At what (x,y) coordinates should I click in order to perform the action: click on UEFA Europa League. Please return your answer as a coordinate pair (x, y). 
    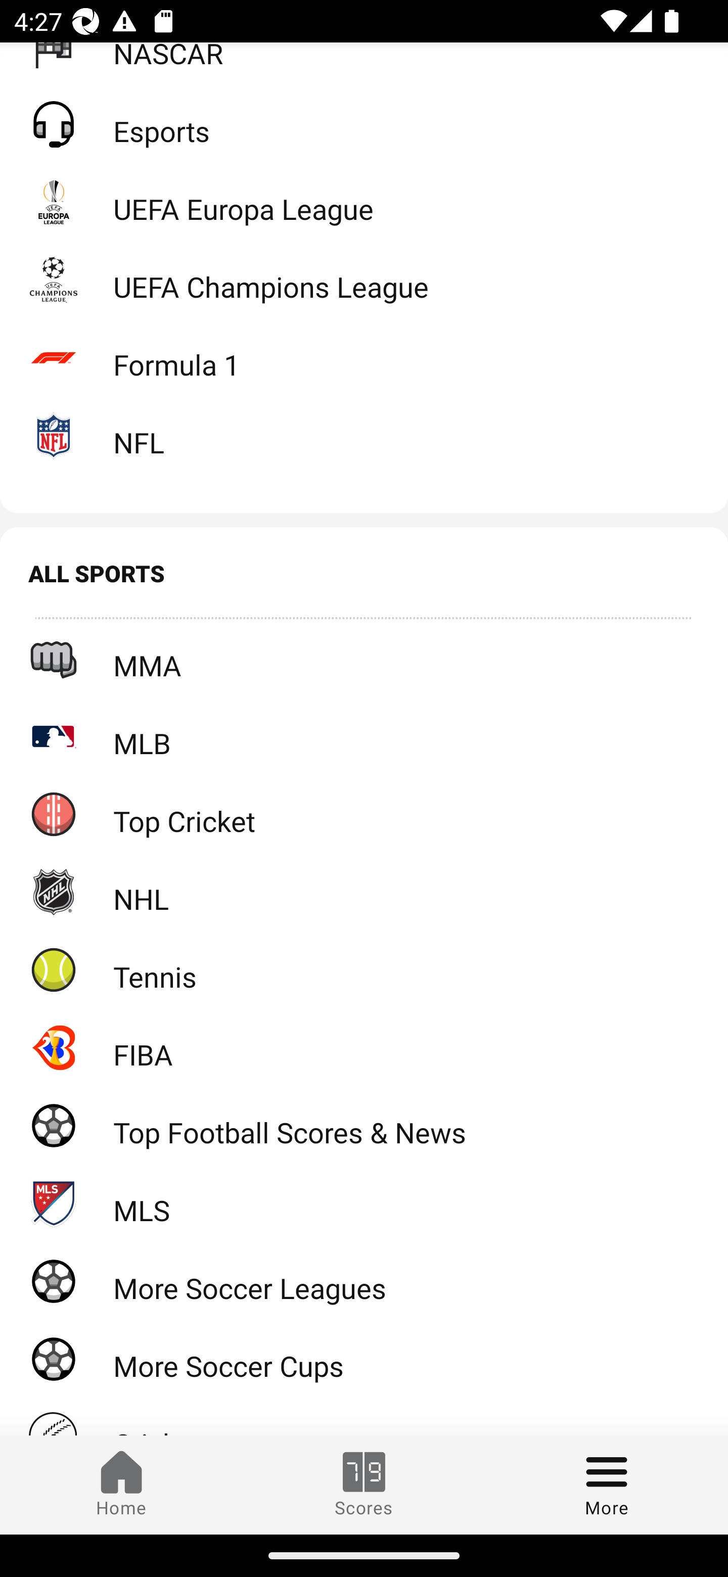
    Looking at the image, I should click on (364, 202).